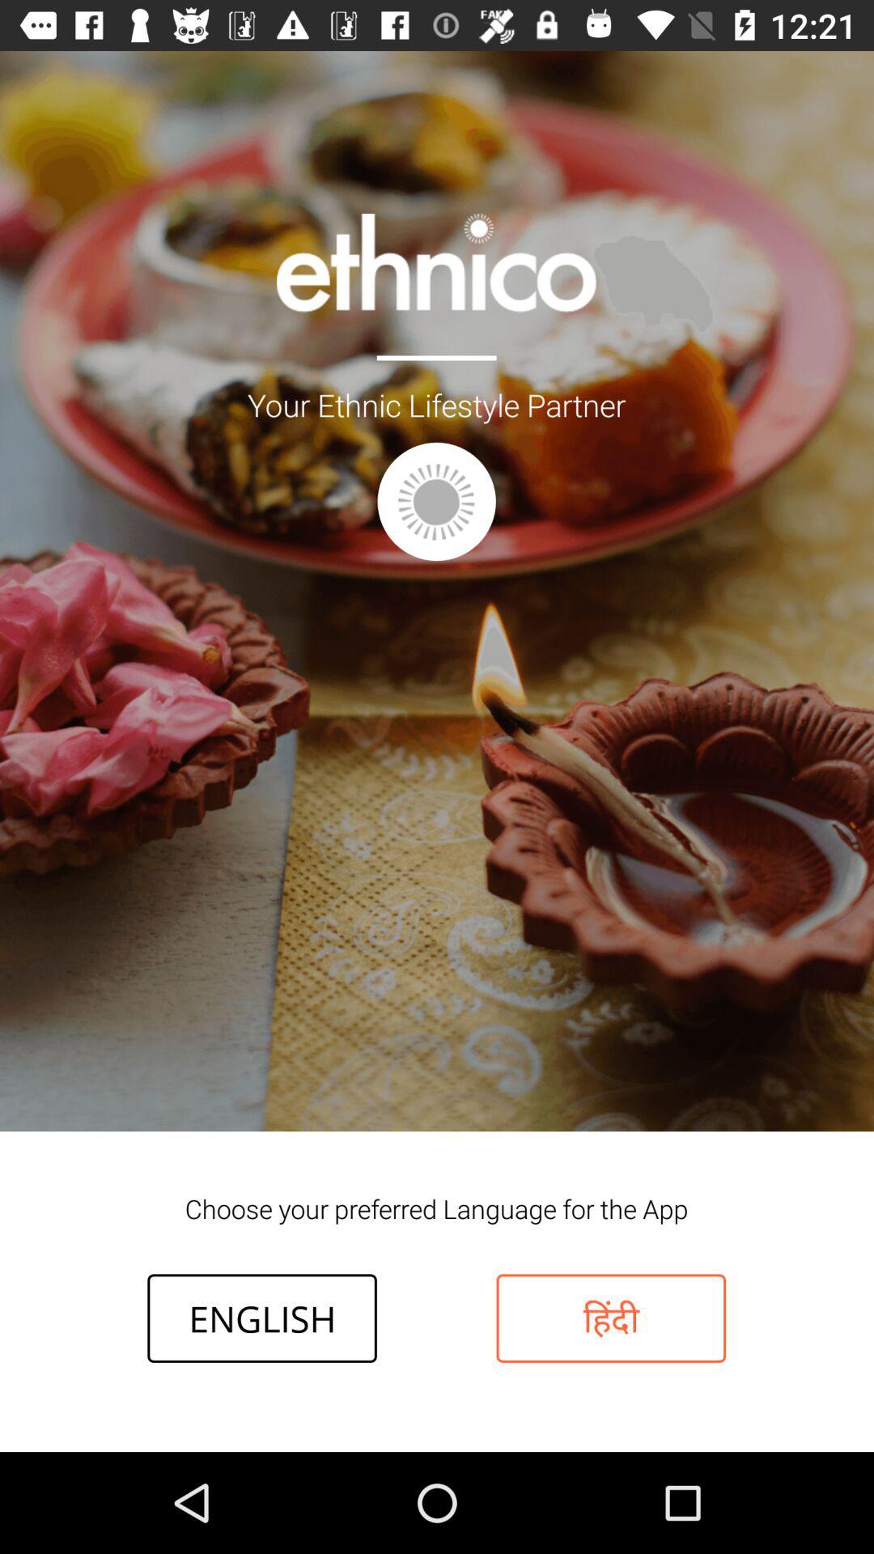  Describe the element at coordinates (262, 1318) in the screenshot. I see `turn off item at the bottom left corner` at that location.